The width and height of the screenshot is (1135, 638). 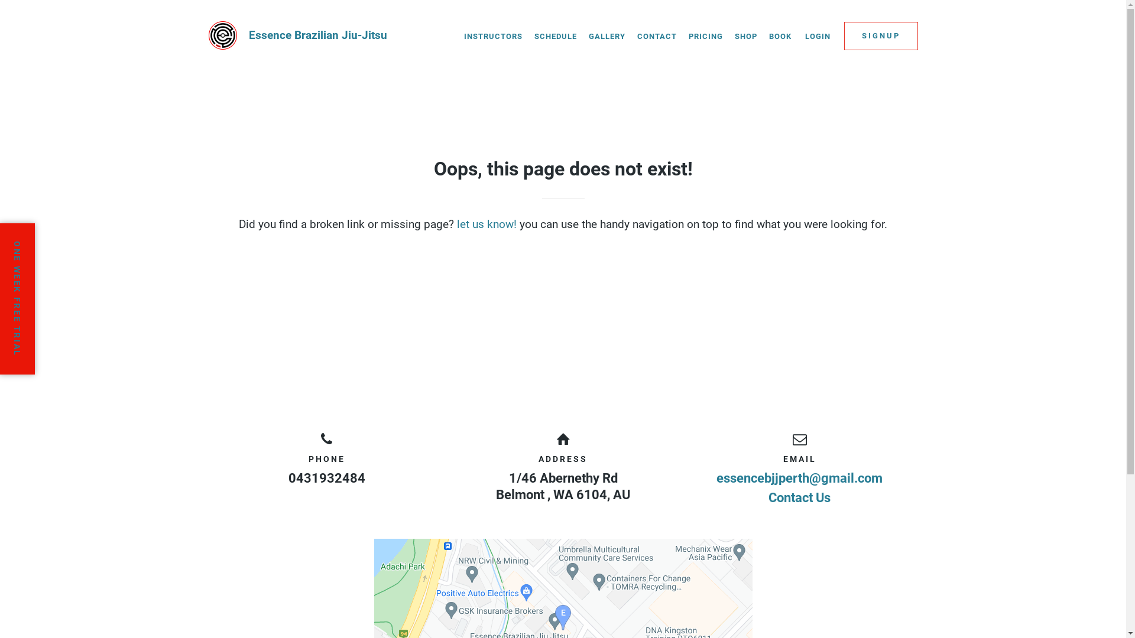 What do you see at coordinates (487, 224) in the screenshot?
I see `let us know!` at bounding box center [487, 224].